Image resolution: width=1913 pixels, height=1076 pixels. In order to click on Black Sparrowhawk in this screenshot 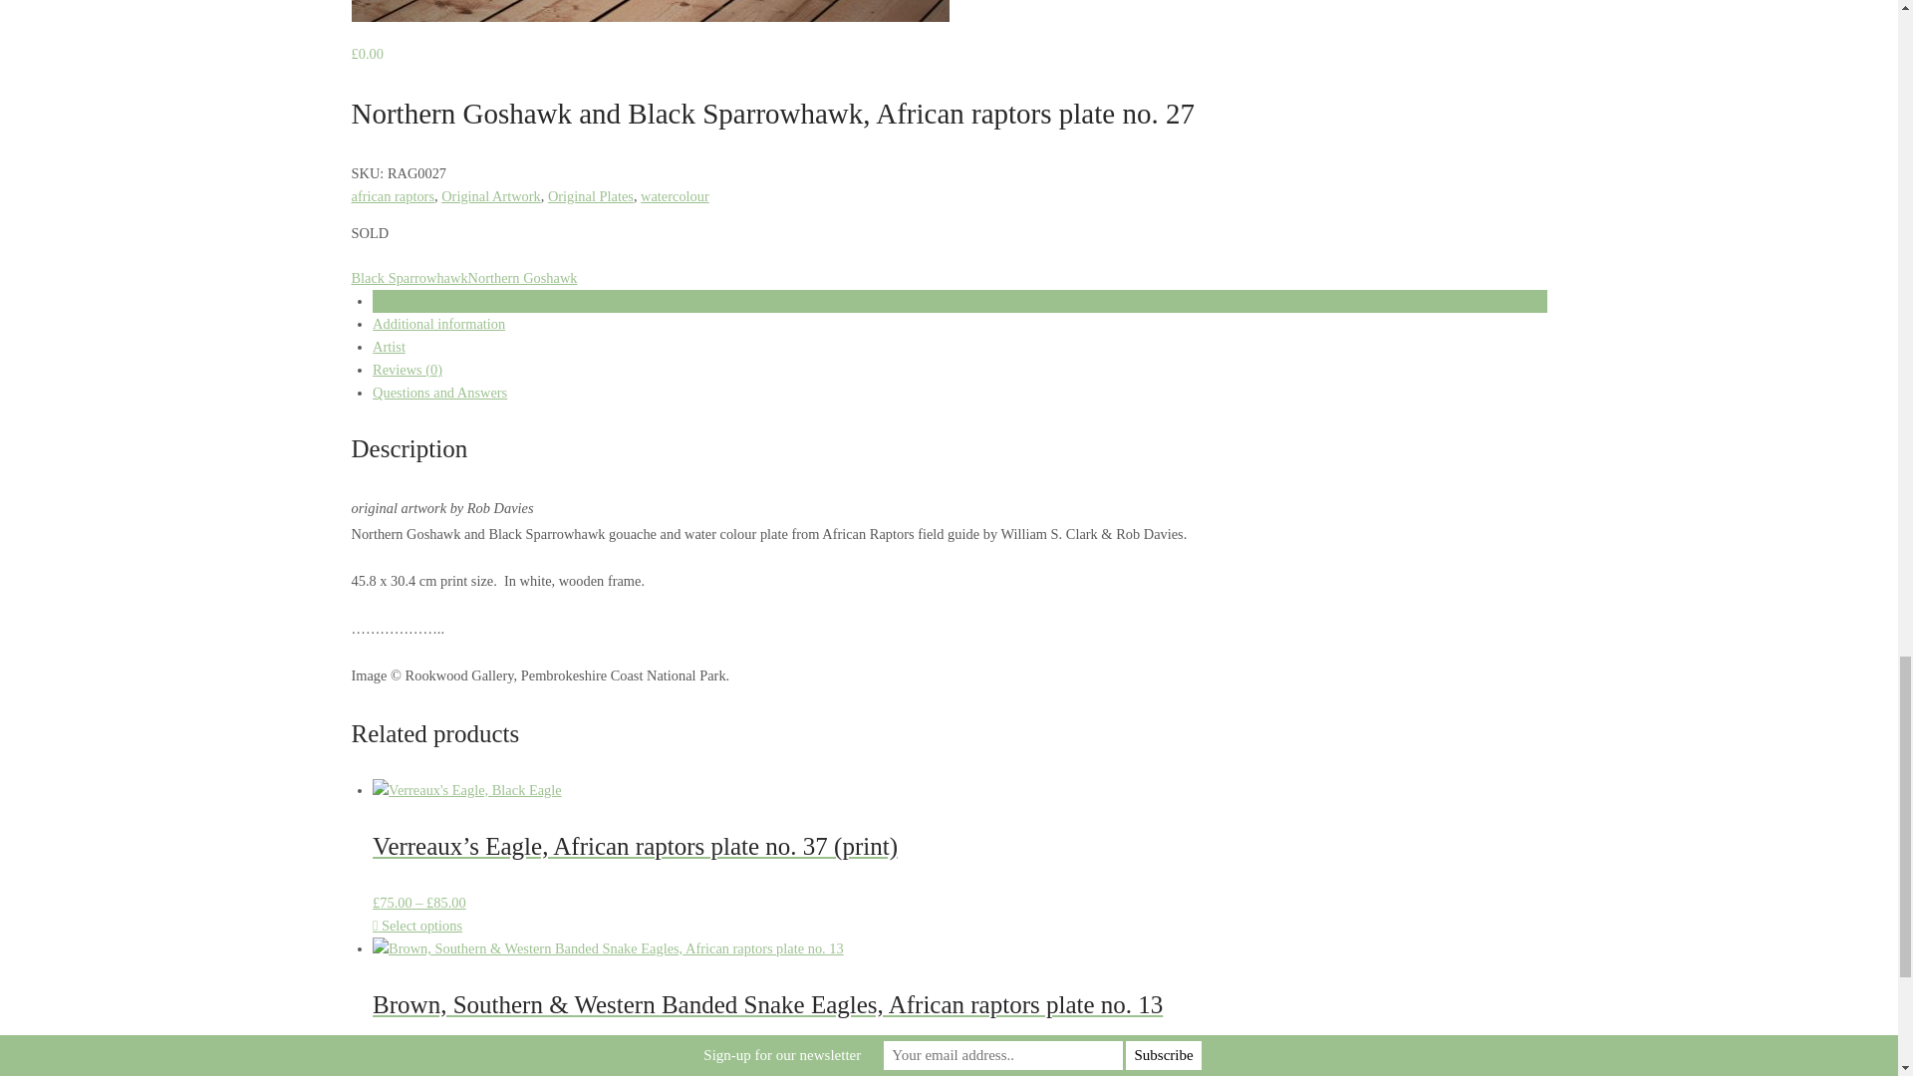, I will do `click(409, 278)`.